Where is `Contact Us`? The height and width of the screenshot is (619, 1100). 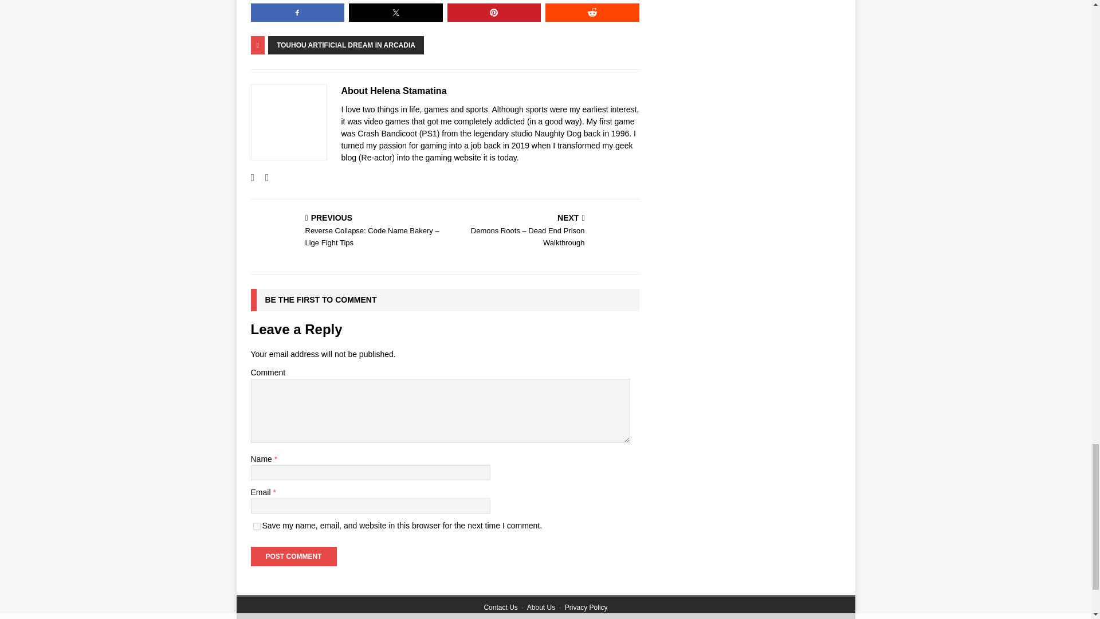
Contact Us is located at coordinates (500, 608).